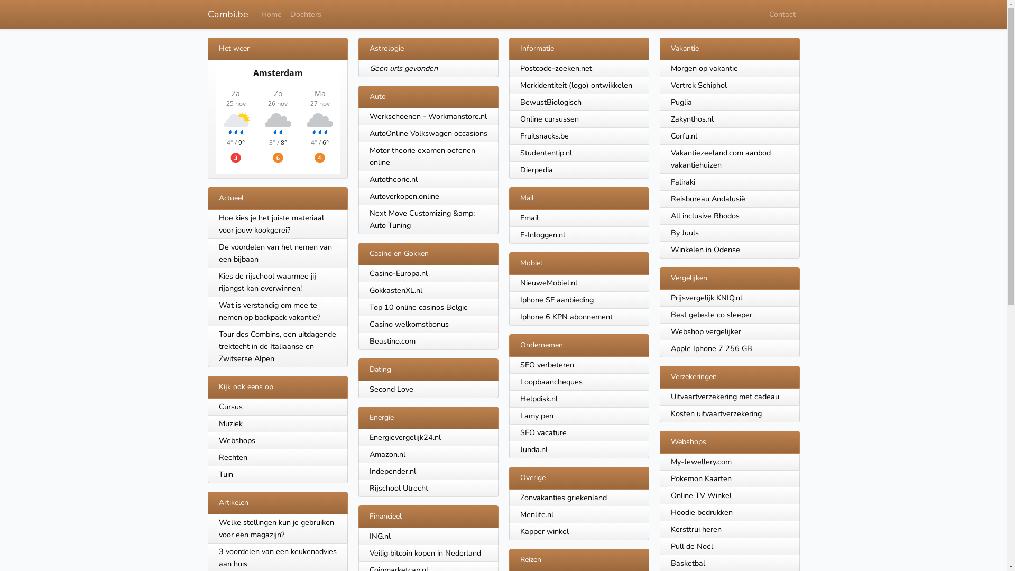  What do you see at coordinates (698, 85) in the screenshot?
I see `Vertrek Schiphol` at bounding box center [698, 85].